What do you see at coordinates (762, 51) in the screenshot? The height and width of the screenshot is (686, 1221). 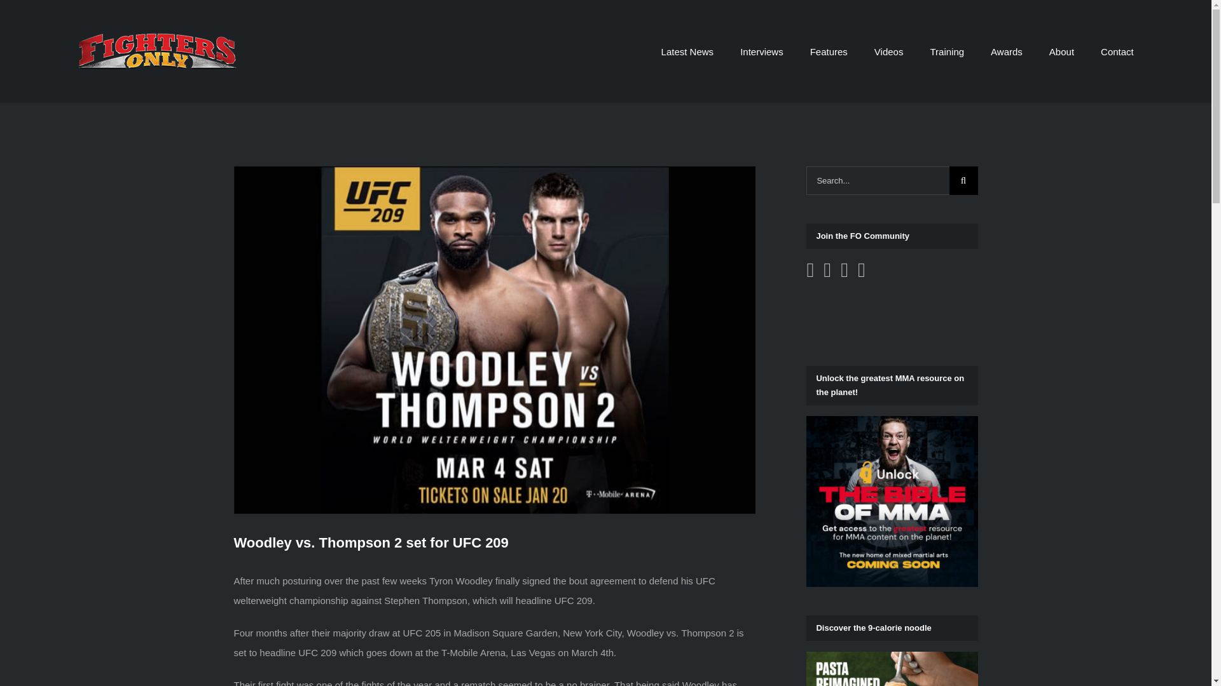 I see `Interviews` at bounding box center [762, 51].